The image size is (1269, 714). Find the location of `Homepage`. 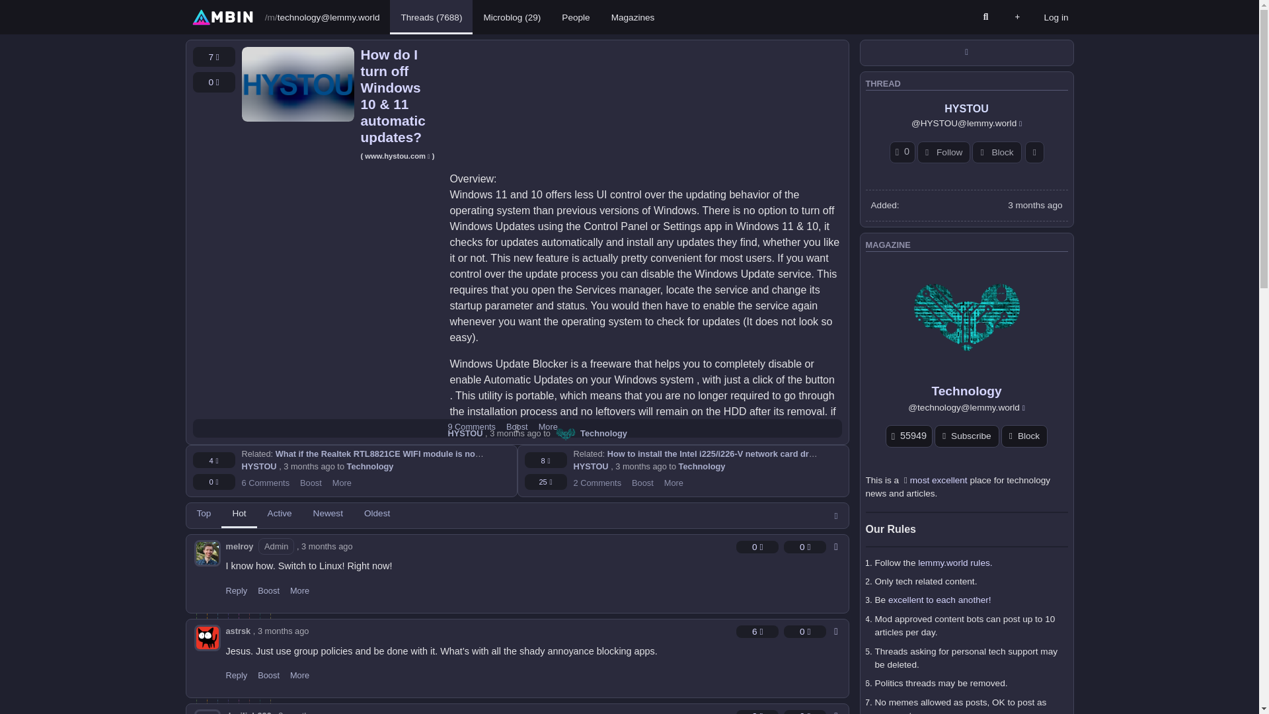

Homepage is located at coordinates (222, 17).